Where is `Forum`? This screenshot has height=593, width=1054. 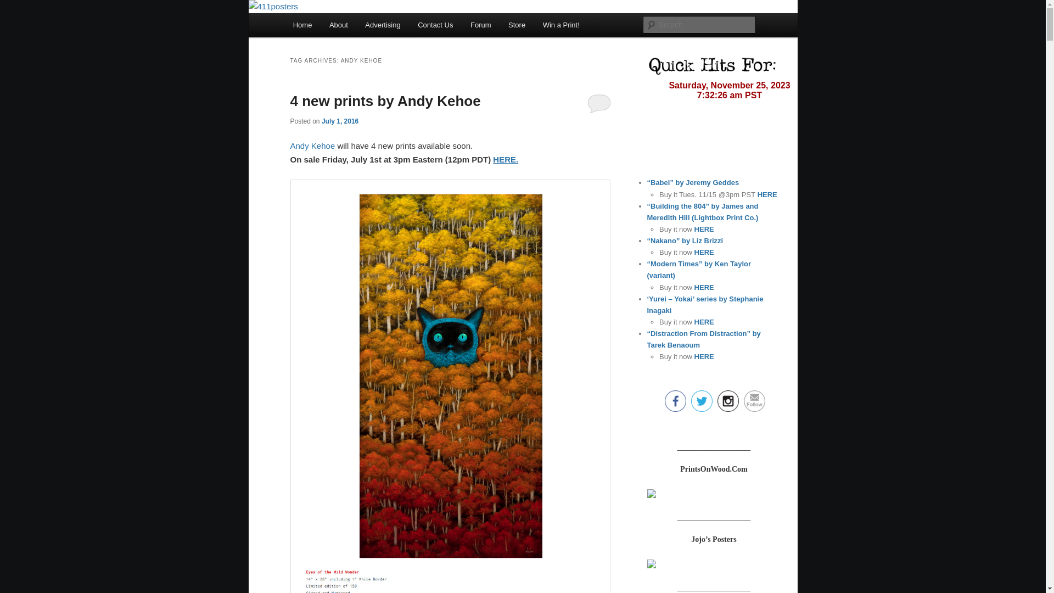
Forum is located at coordinates (481, 25).